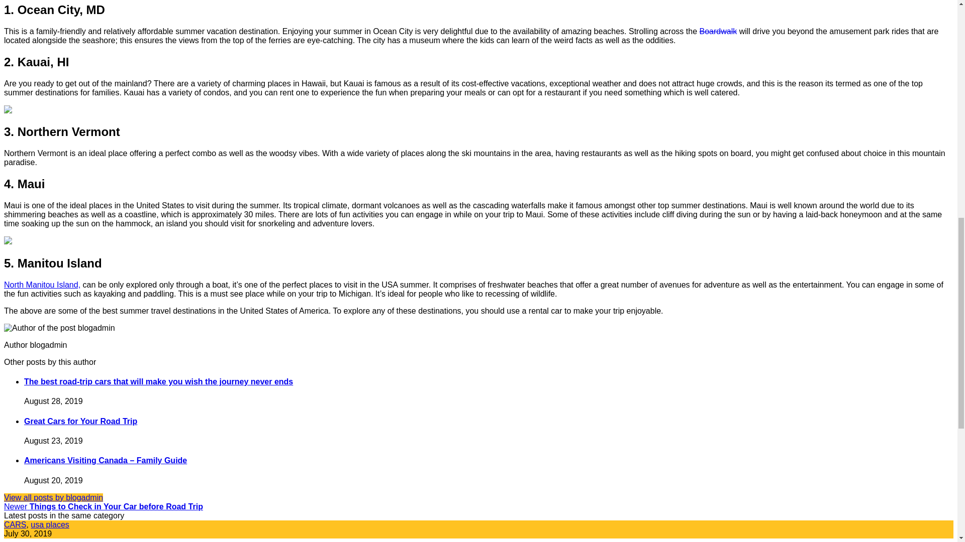 The height and width of the screenshot is (542, 965). I want to click on CARS, so click(15, 524).